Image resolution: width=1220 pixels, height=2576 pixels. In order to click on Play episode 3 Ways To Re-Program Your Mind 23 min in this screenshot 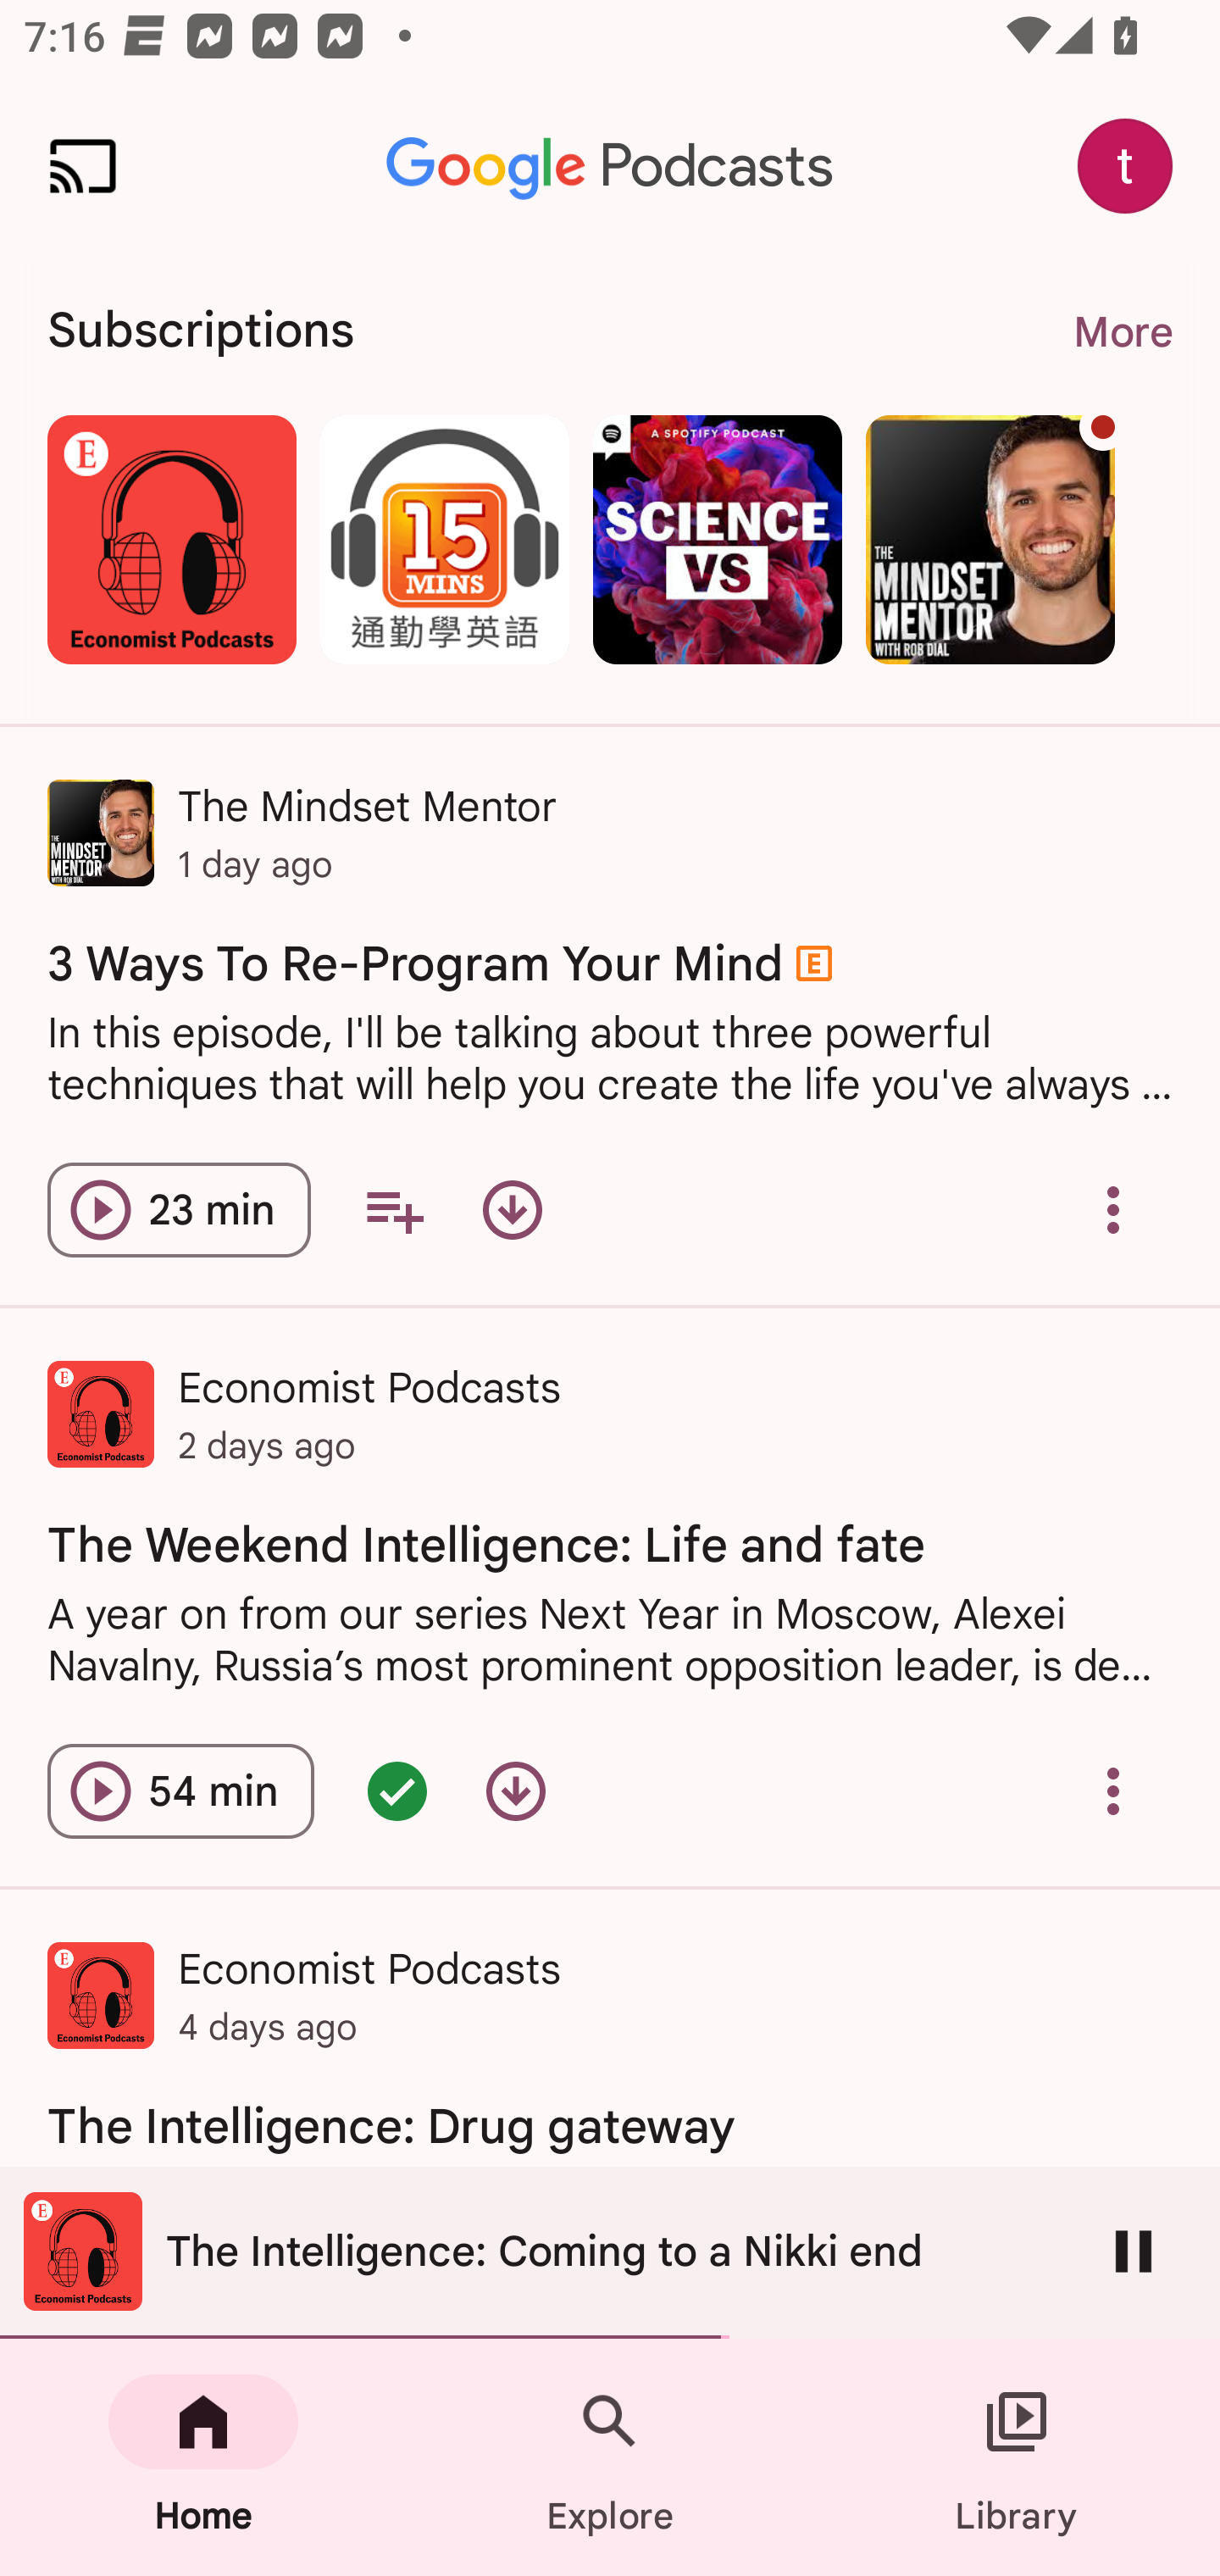, I will do `click(180, 1208)`.